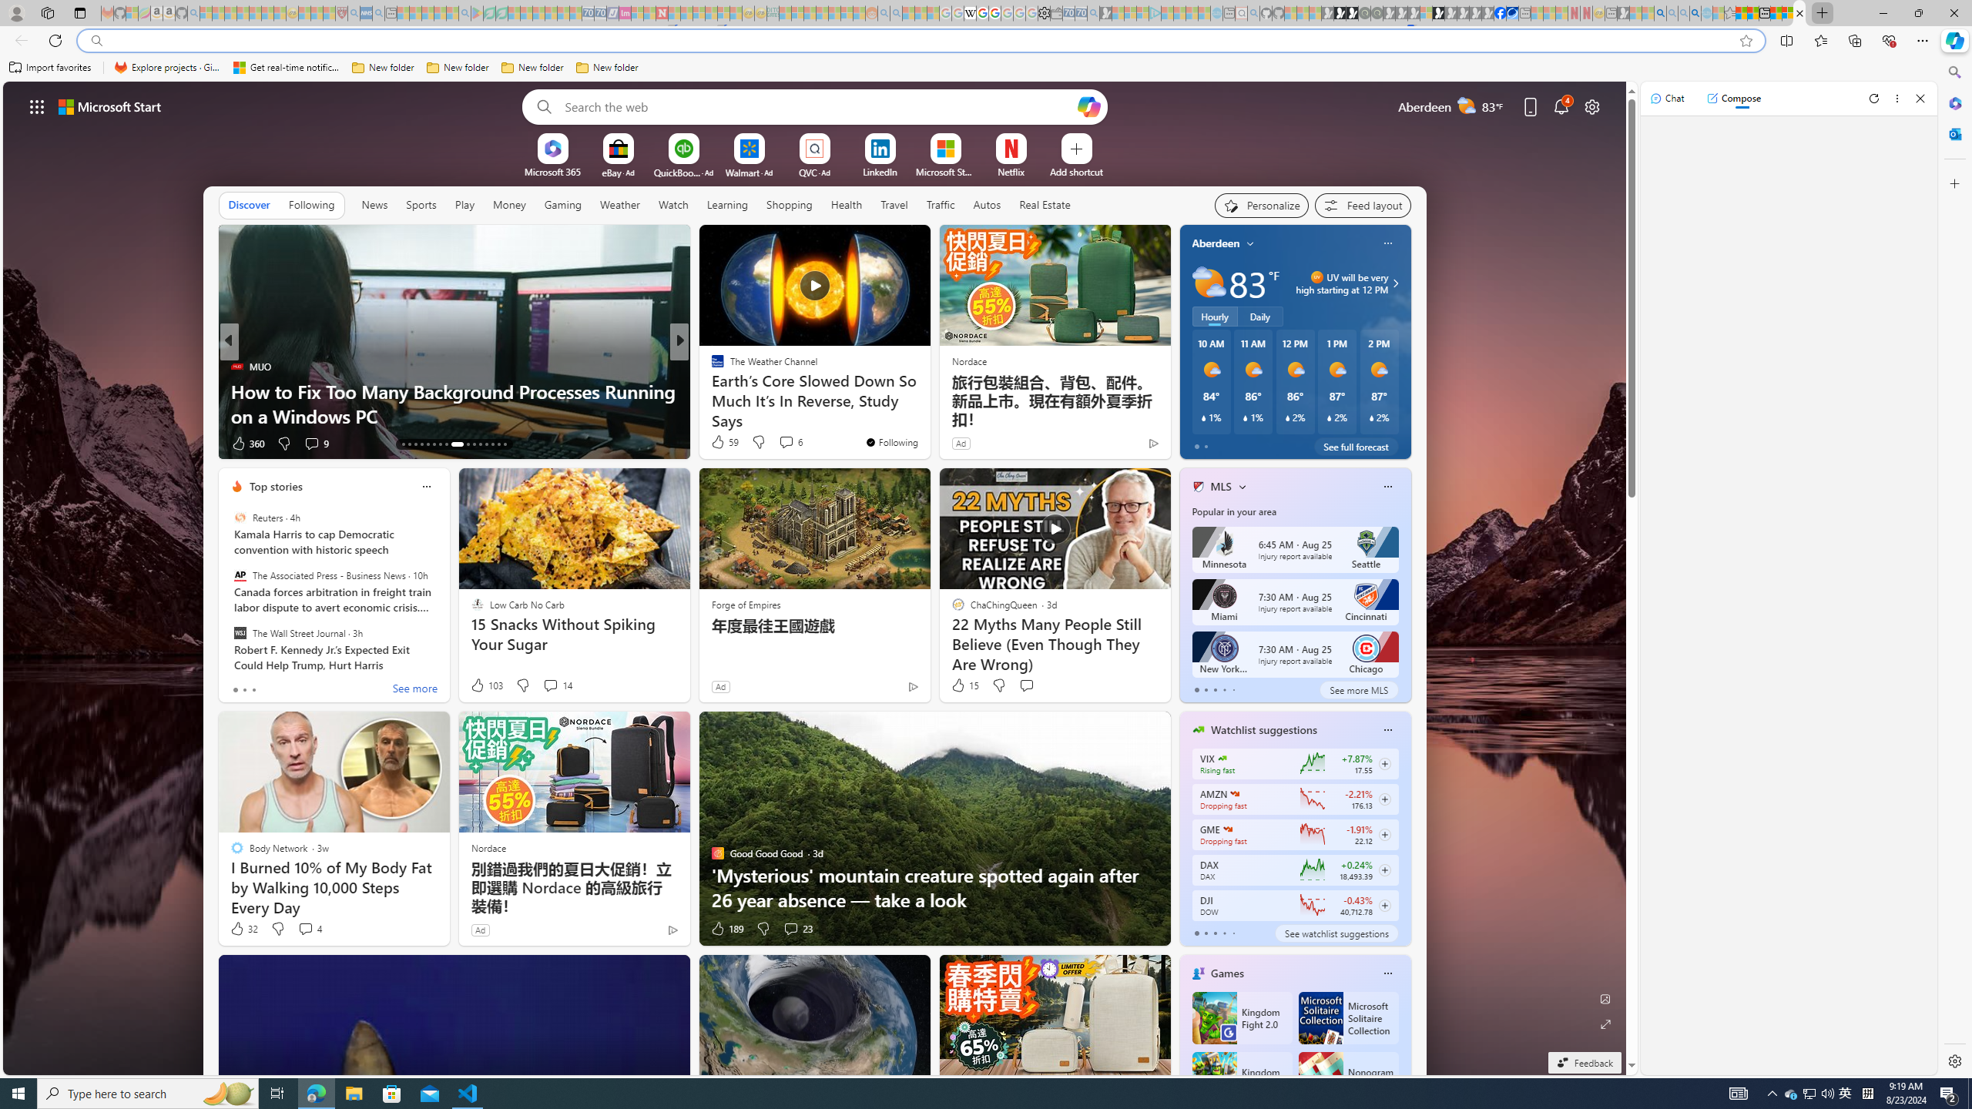 The image size is (1972, 1109). What do you see at coordinates (1209, 283) in the screenshot?
I see `Partly sunny` at bounding box center [1209, 283].